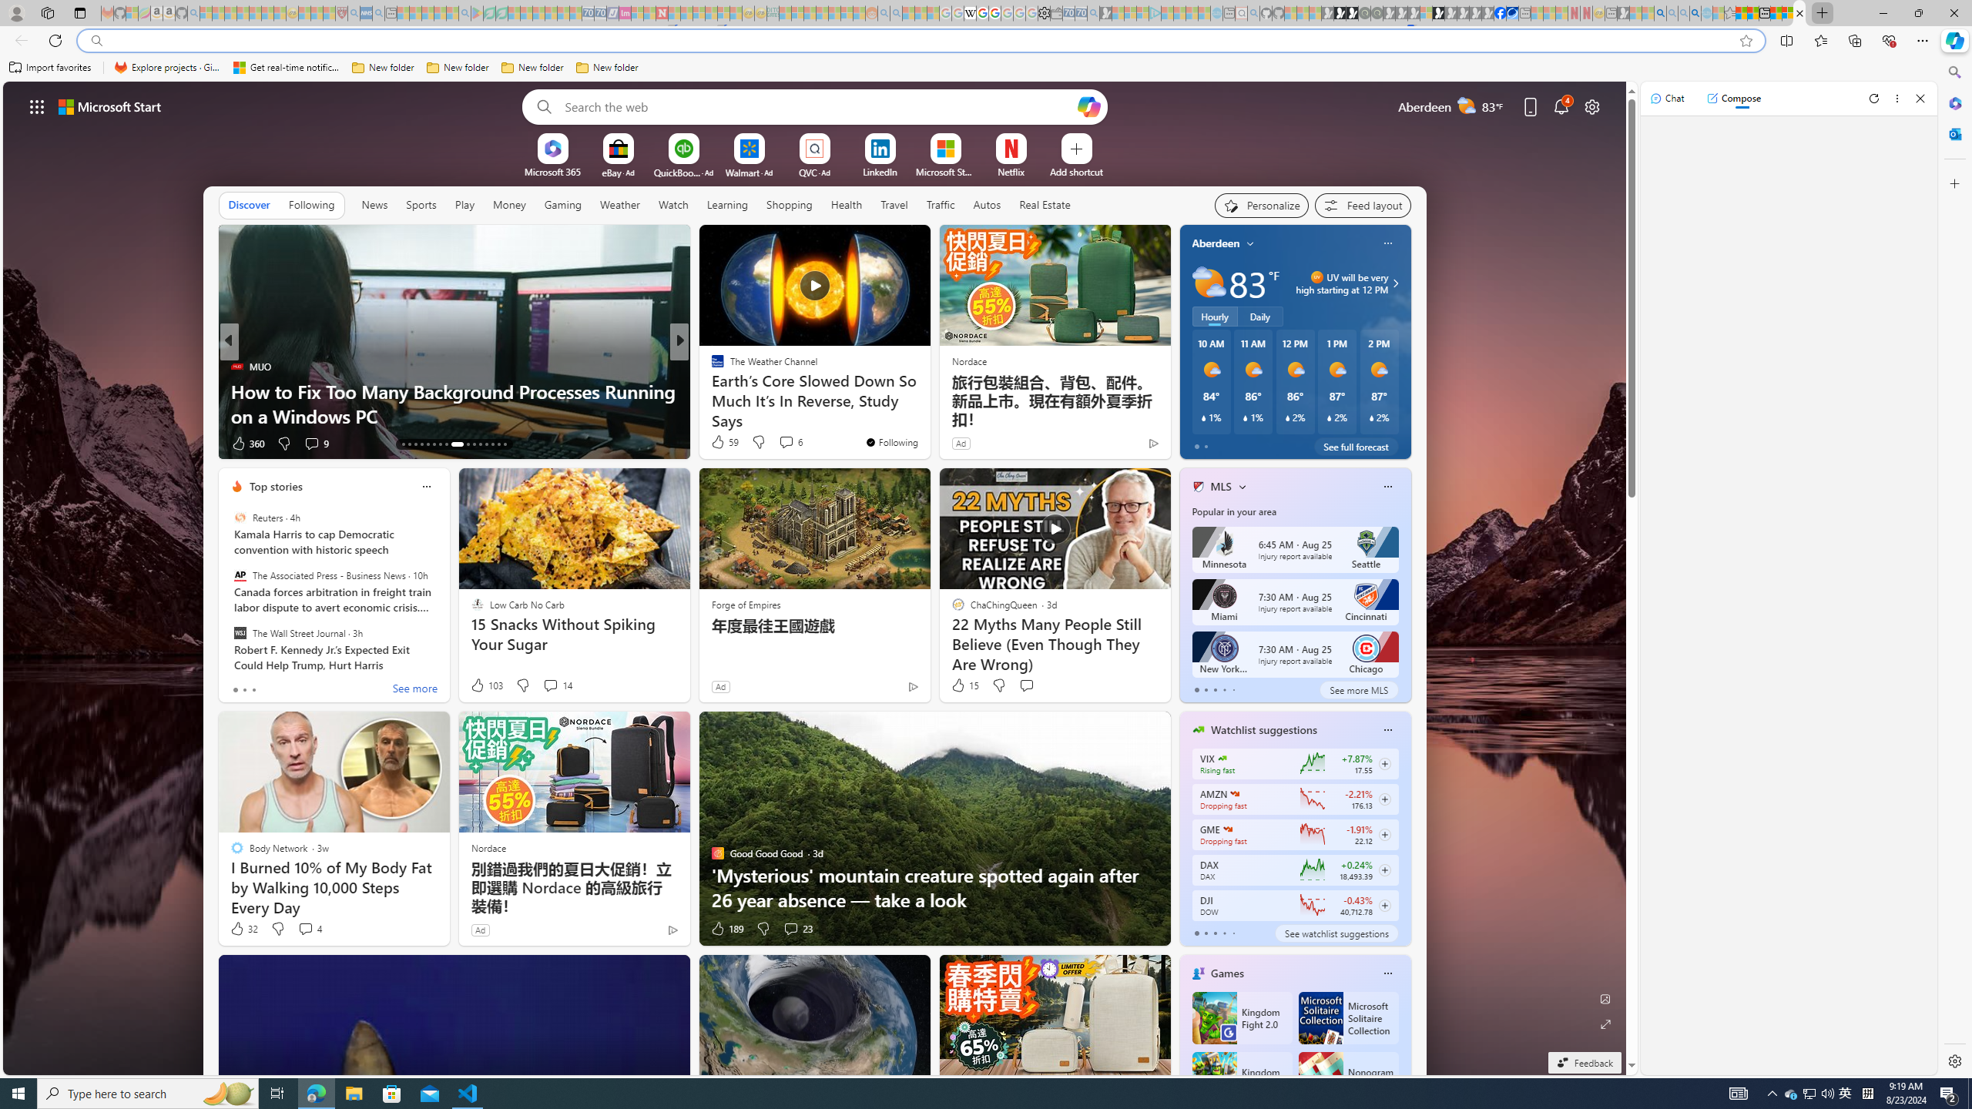 The image size is (1972, 1109). What do you see at coordinates (1209, 283) in the screenshot?
I see `Partly sunny` at bounding box center [1209, 283].